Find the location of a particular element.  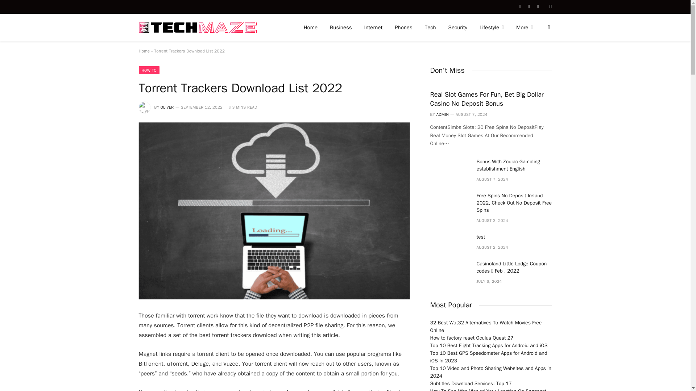

TechMaze is located at coordinates (197, 28).